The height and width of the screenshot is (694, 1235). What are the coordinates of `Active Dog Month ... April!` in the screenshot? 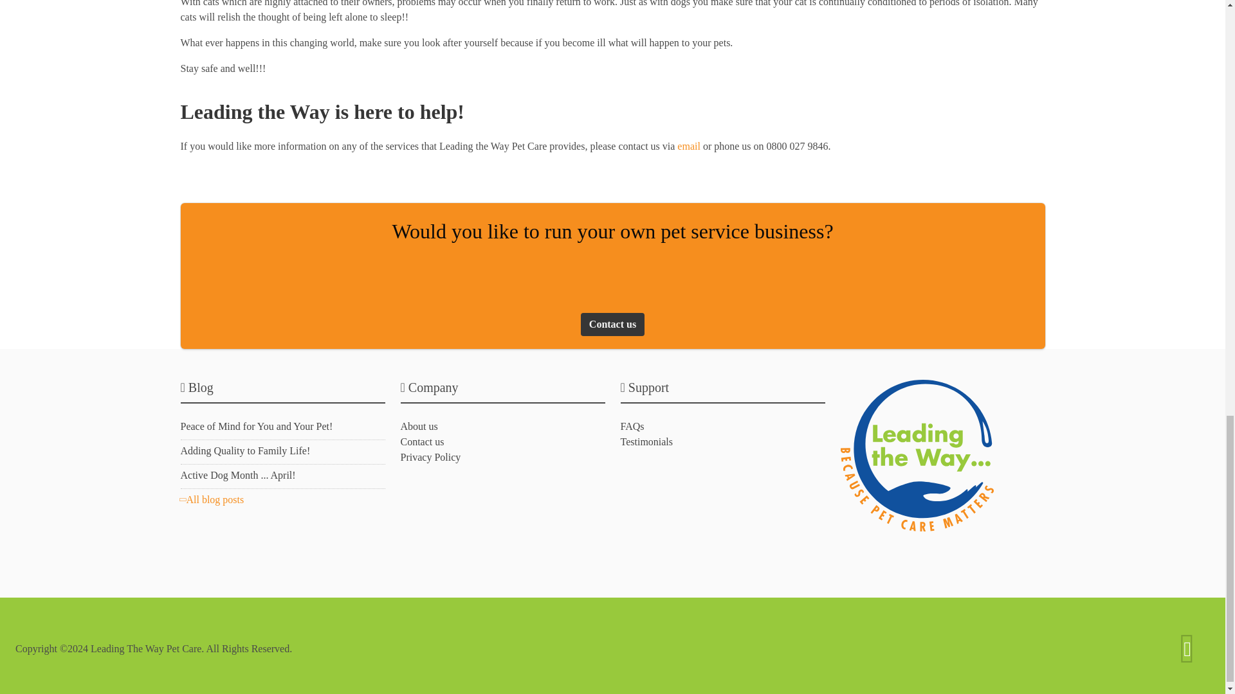 It's located at (237, 476).